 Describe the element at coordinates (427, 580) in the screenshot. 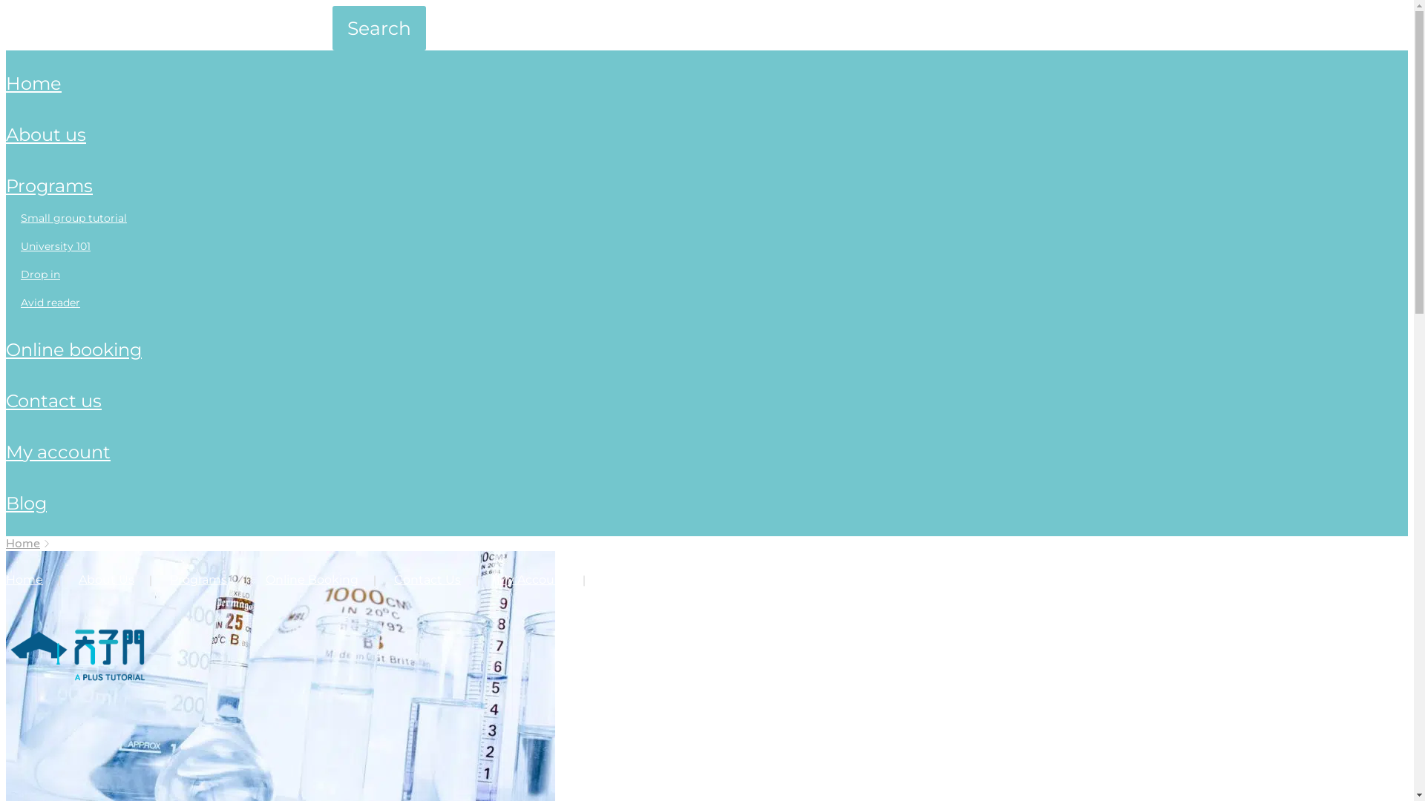

I see `Contact Us` at that location.